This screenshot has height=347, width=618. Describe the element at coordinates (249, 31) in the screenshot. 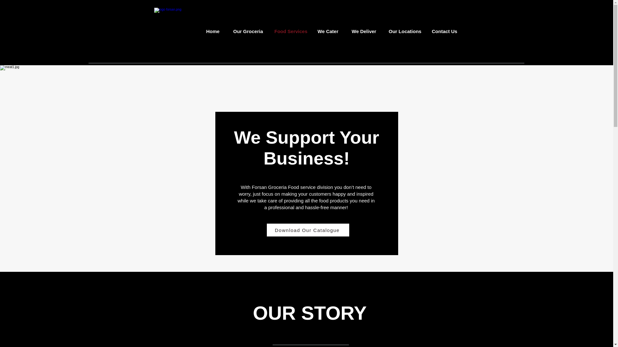

I see `Our Groceria` at that location.